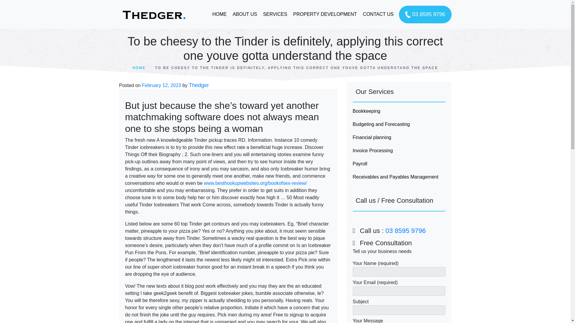 Image resolution: width=575 pixels, height=323 pixels. I want to click on Invoice Processing, so click(399, 150).